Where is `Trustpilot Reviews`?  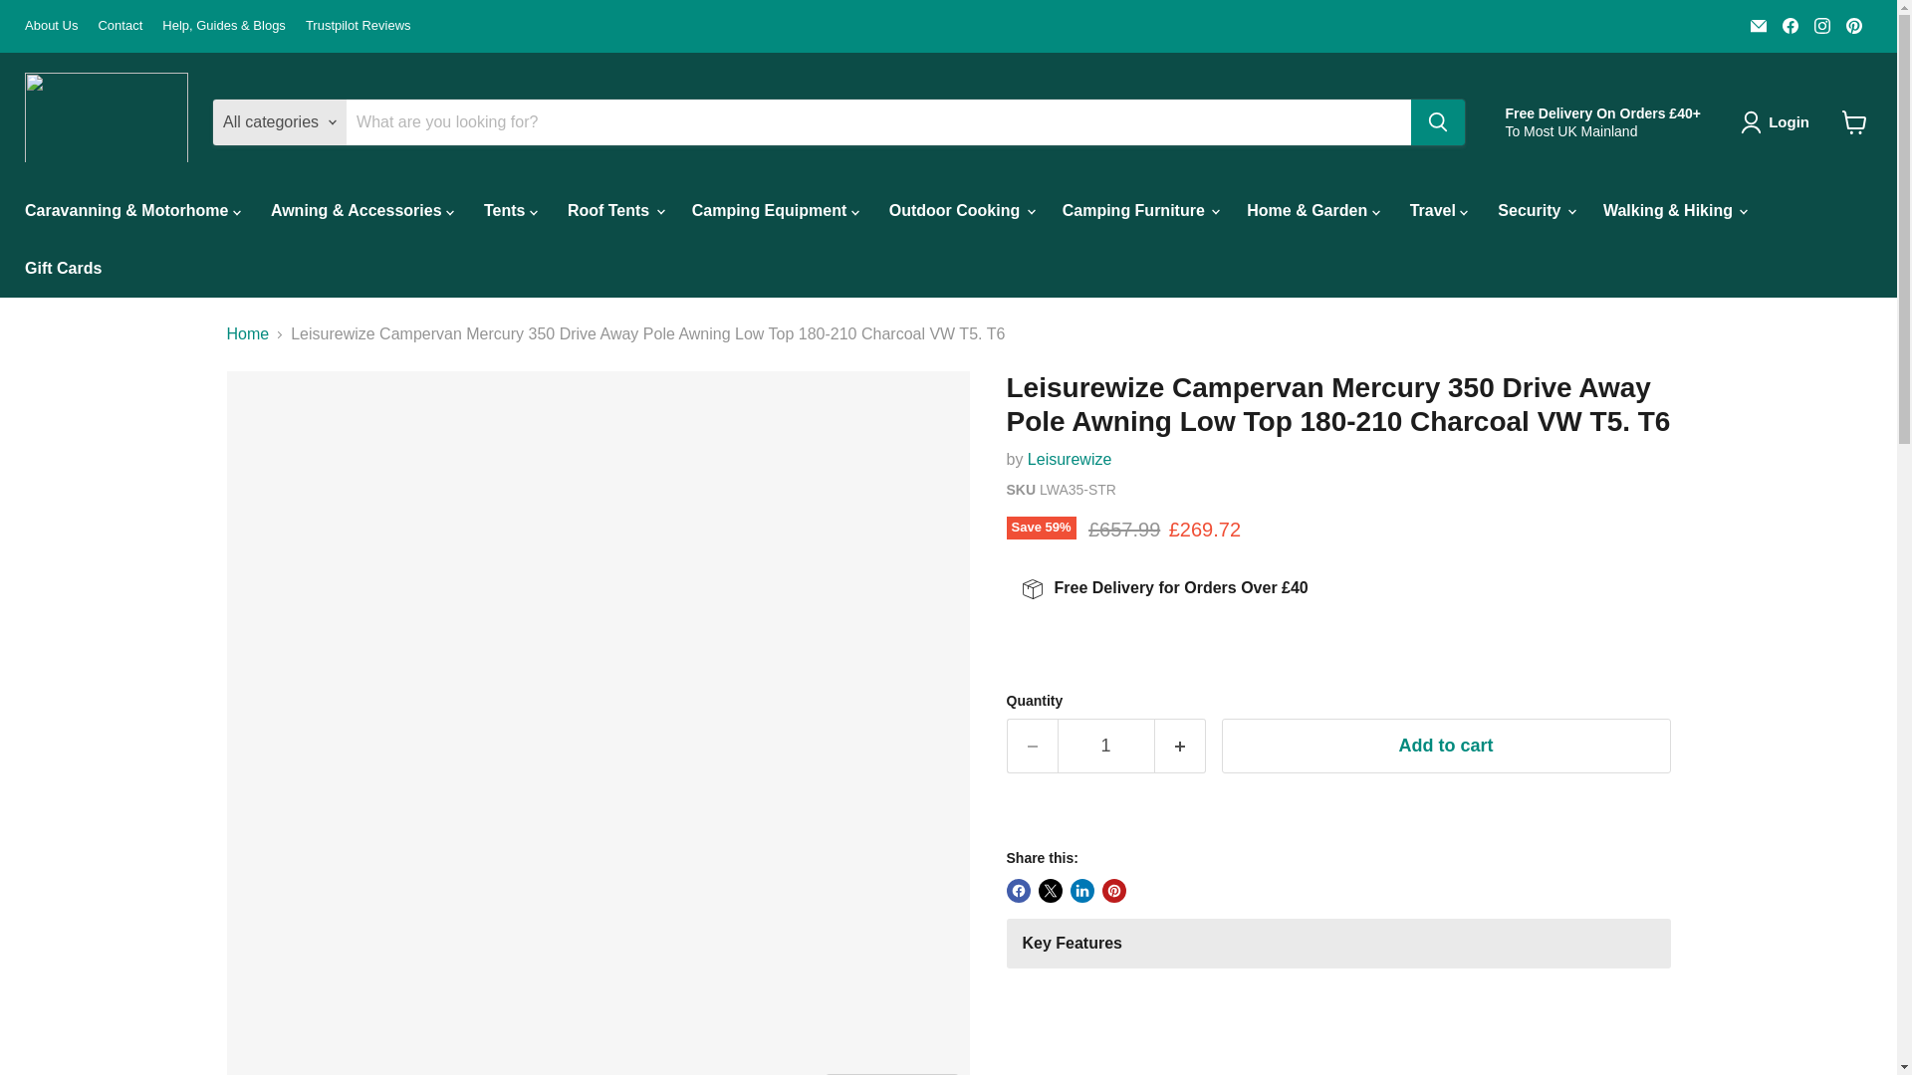 Trustpilot Reviews is located at coordinates (358, 26).